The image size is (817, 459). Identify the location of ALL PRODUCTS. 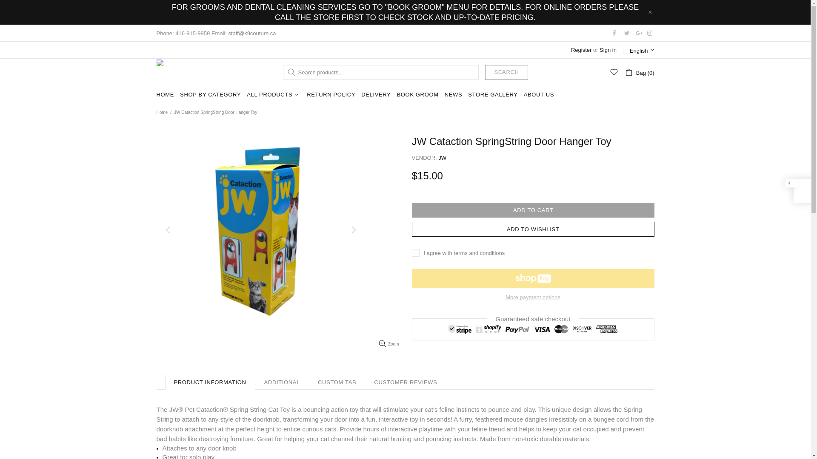
(274, 95).